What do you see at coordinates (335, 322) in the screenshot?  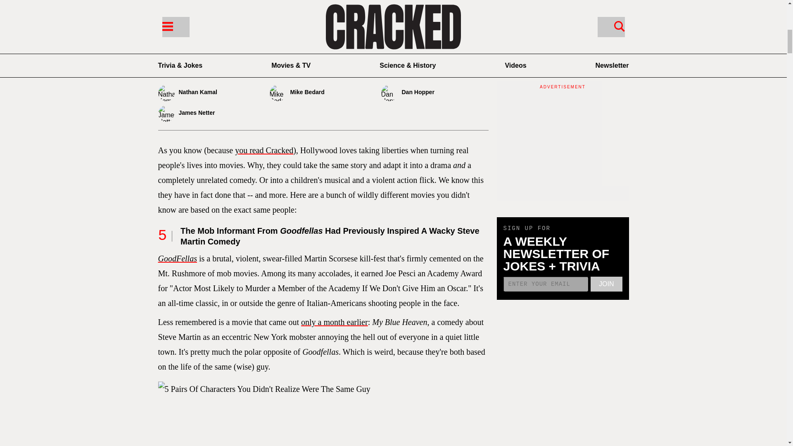 I see `only a month earlier` at bounding box center [335, 322].